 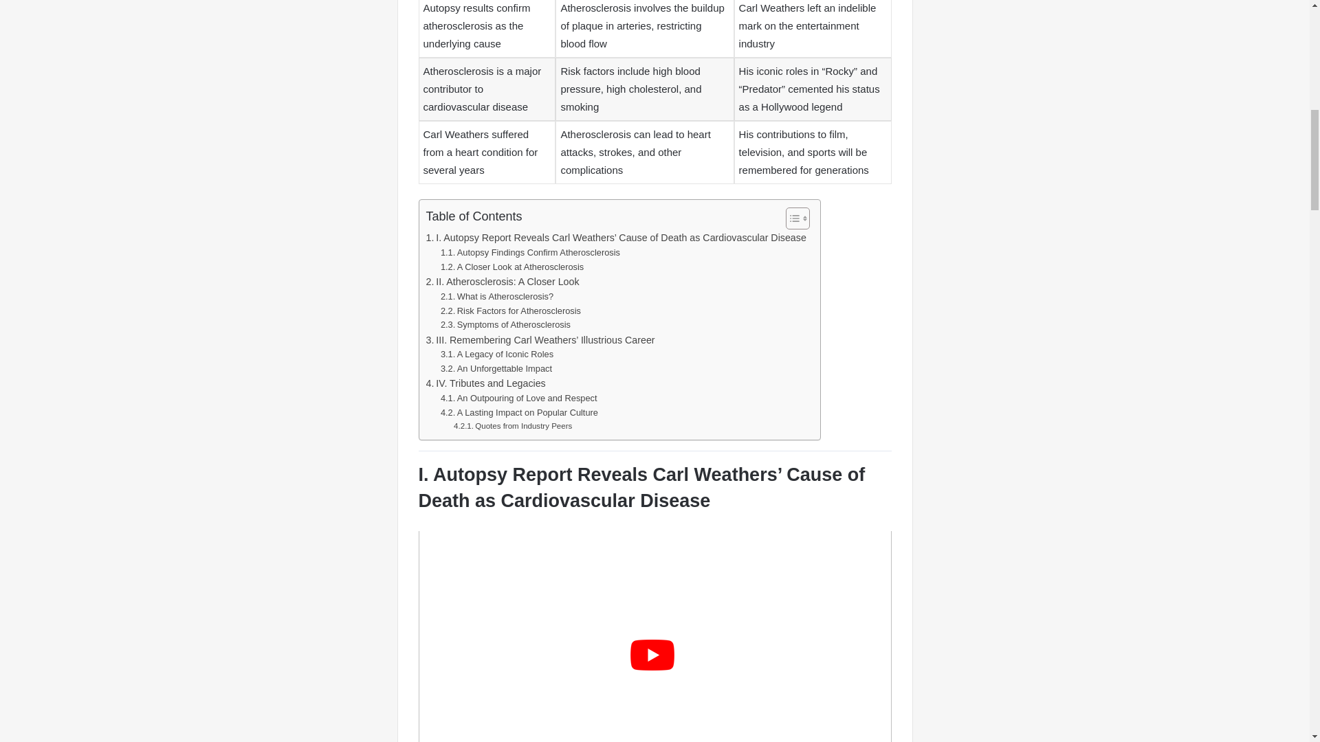 What do you see at coordinates (519, 413) in the screenshot?
I see `A Lasting Impact on Popular Culture` at bounding box center [519, 413].